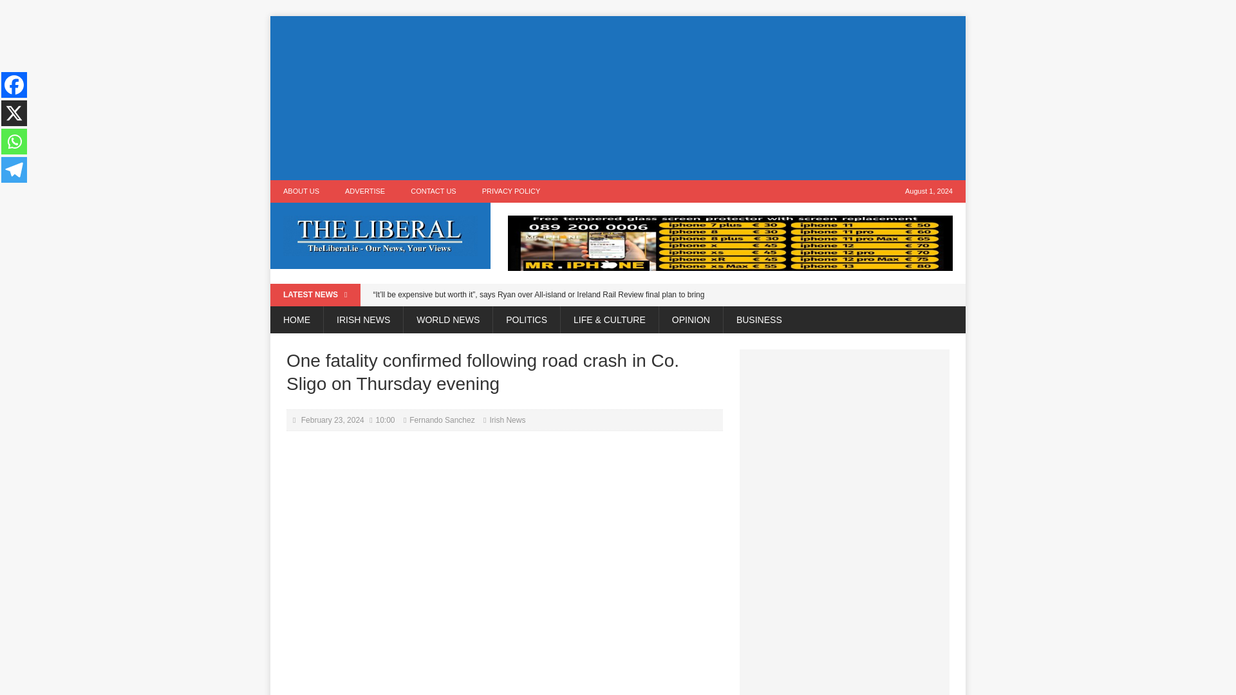 The image size is (1236, 695). What do you see at coordinates (380, 236) in the screenshot?
I see `TheLiberal.ie - Our News, Your Views` at bounding box center [380, 236].